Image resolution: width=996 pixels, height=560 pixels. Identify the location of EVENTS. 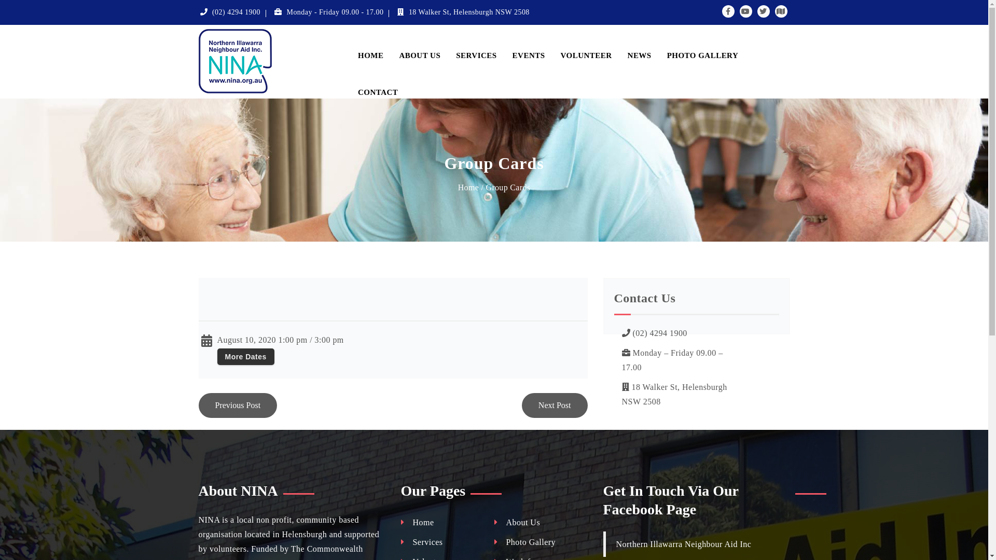
(529, 44).